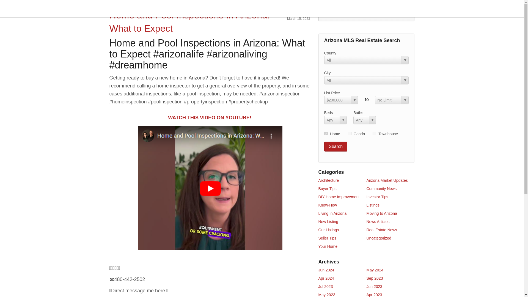 This screenshot has height=297, width=528. I want to click on Home and Pool Inspections in Arizona: What to Expect, so click(189, 21).